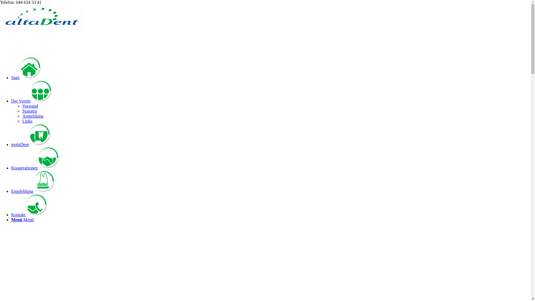  What do you see at coordinates (33, 191) in the screenshot?
I see `Empfehlung` at bounding box center [33, 191].